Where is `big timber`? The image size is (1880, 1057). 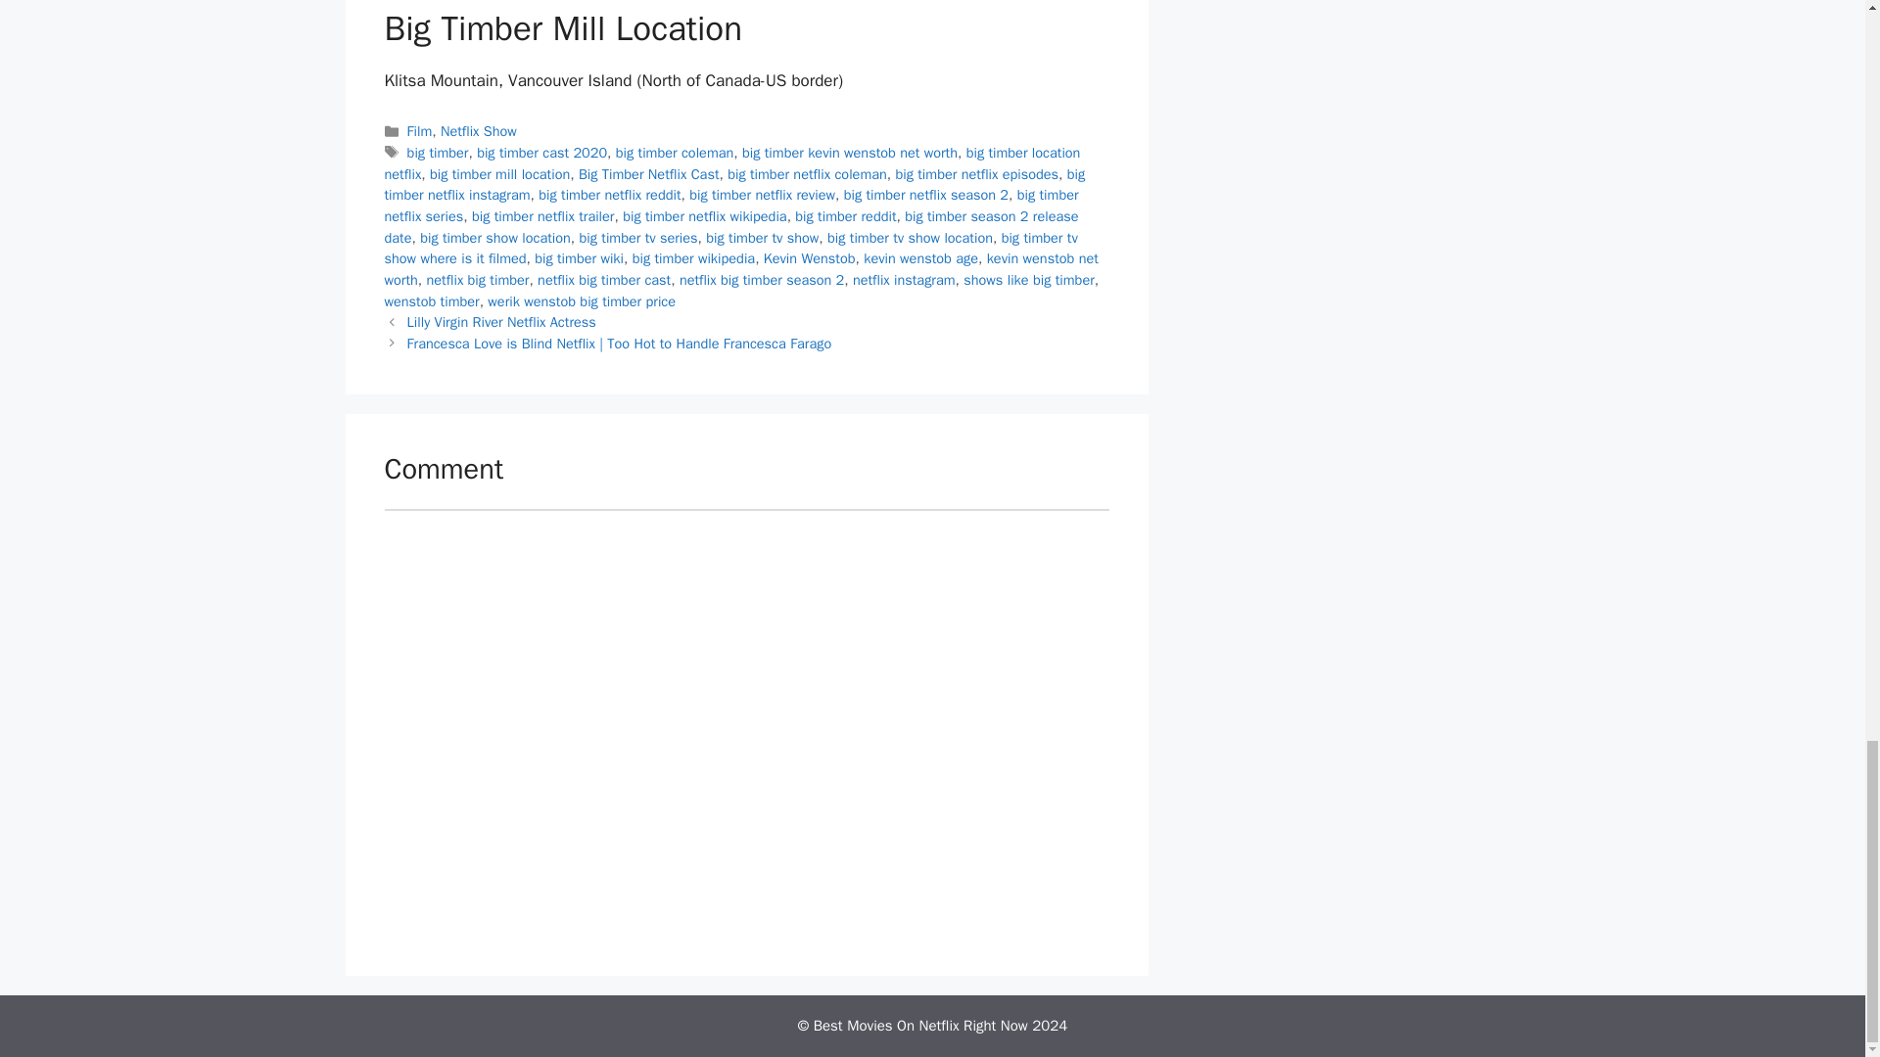 big timber is located at coordinates (438, 153).